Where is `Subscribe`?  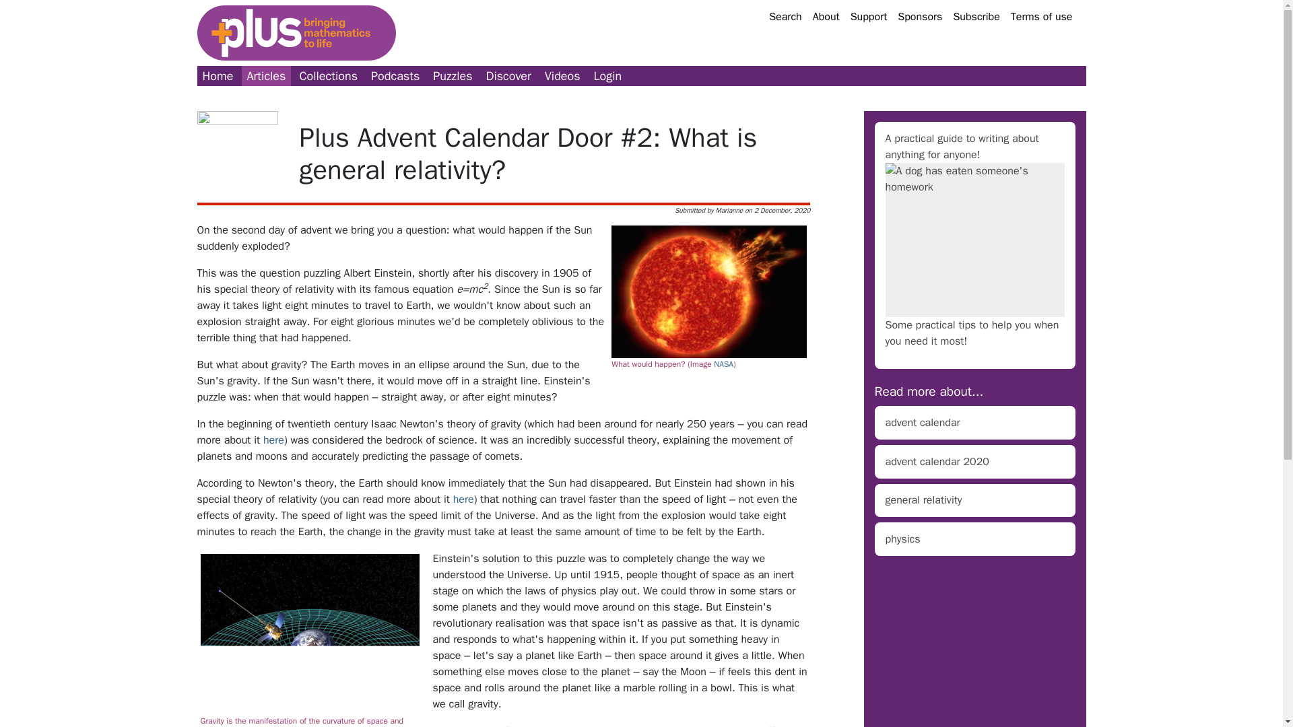 Subscribe is located at coordinates (976, 16).